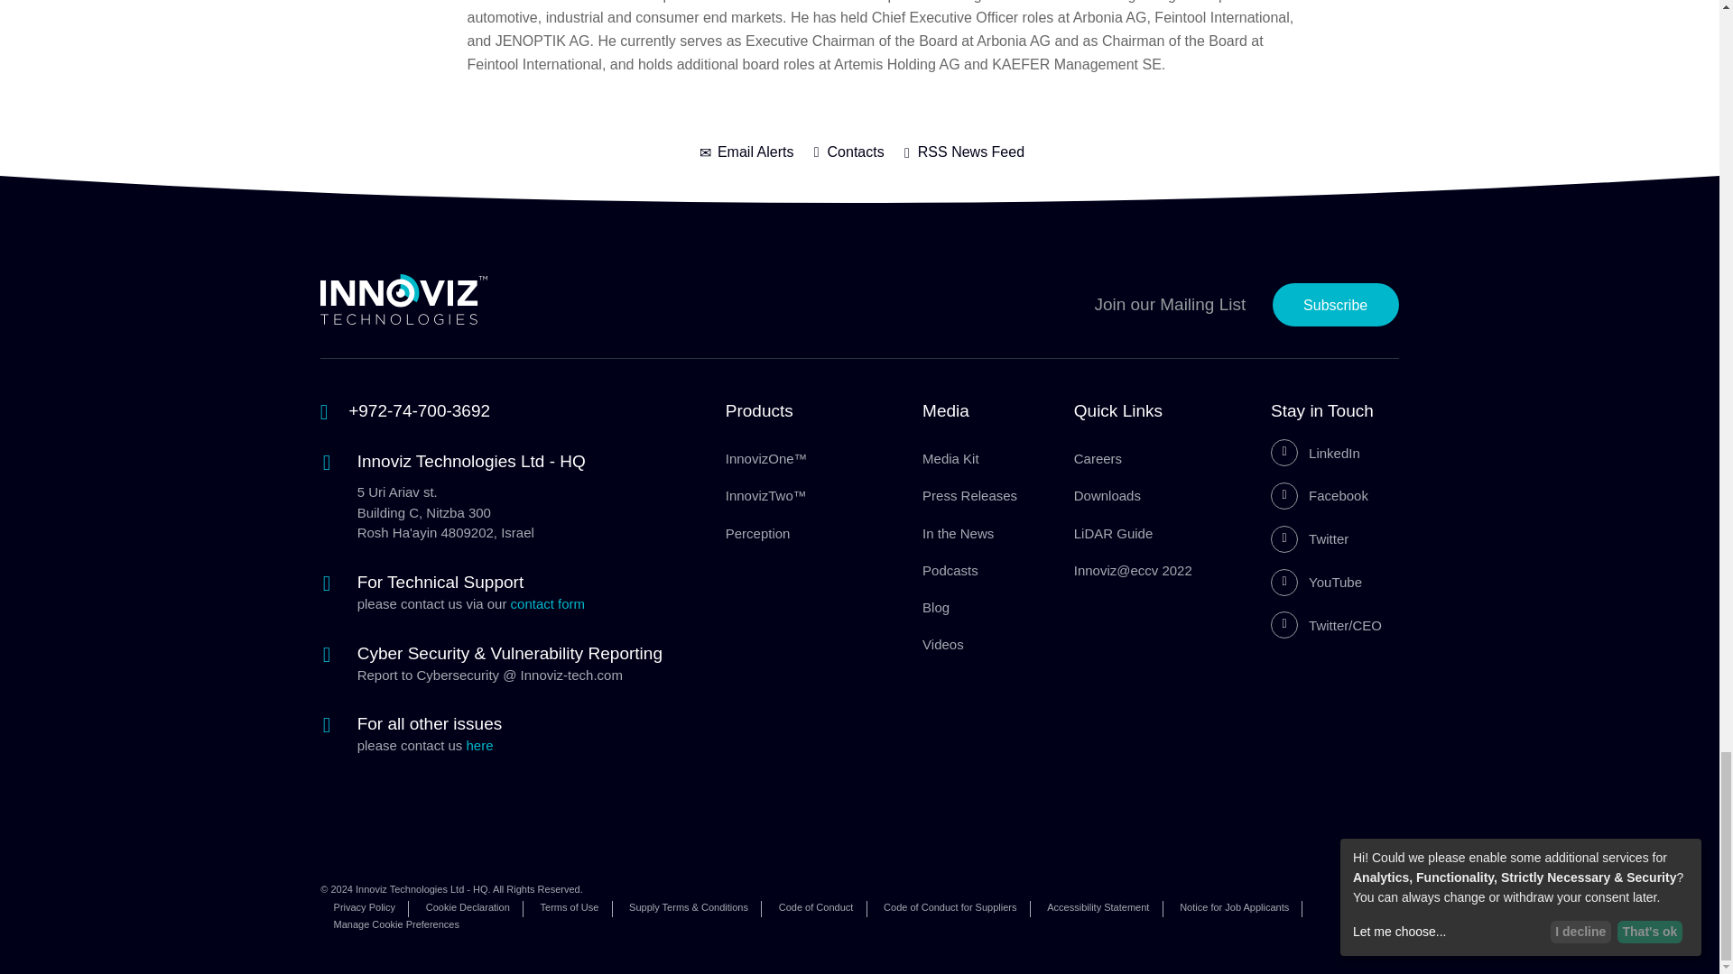 This screenshot has height=974, width=1733. What do you see at coordinates (1350, 582) in the screenshot?
I see `youtube` at bounding box center [1350, 582].